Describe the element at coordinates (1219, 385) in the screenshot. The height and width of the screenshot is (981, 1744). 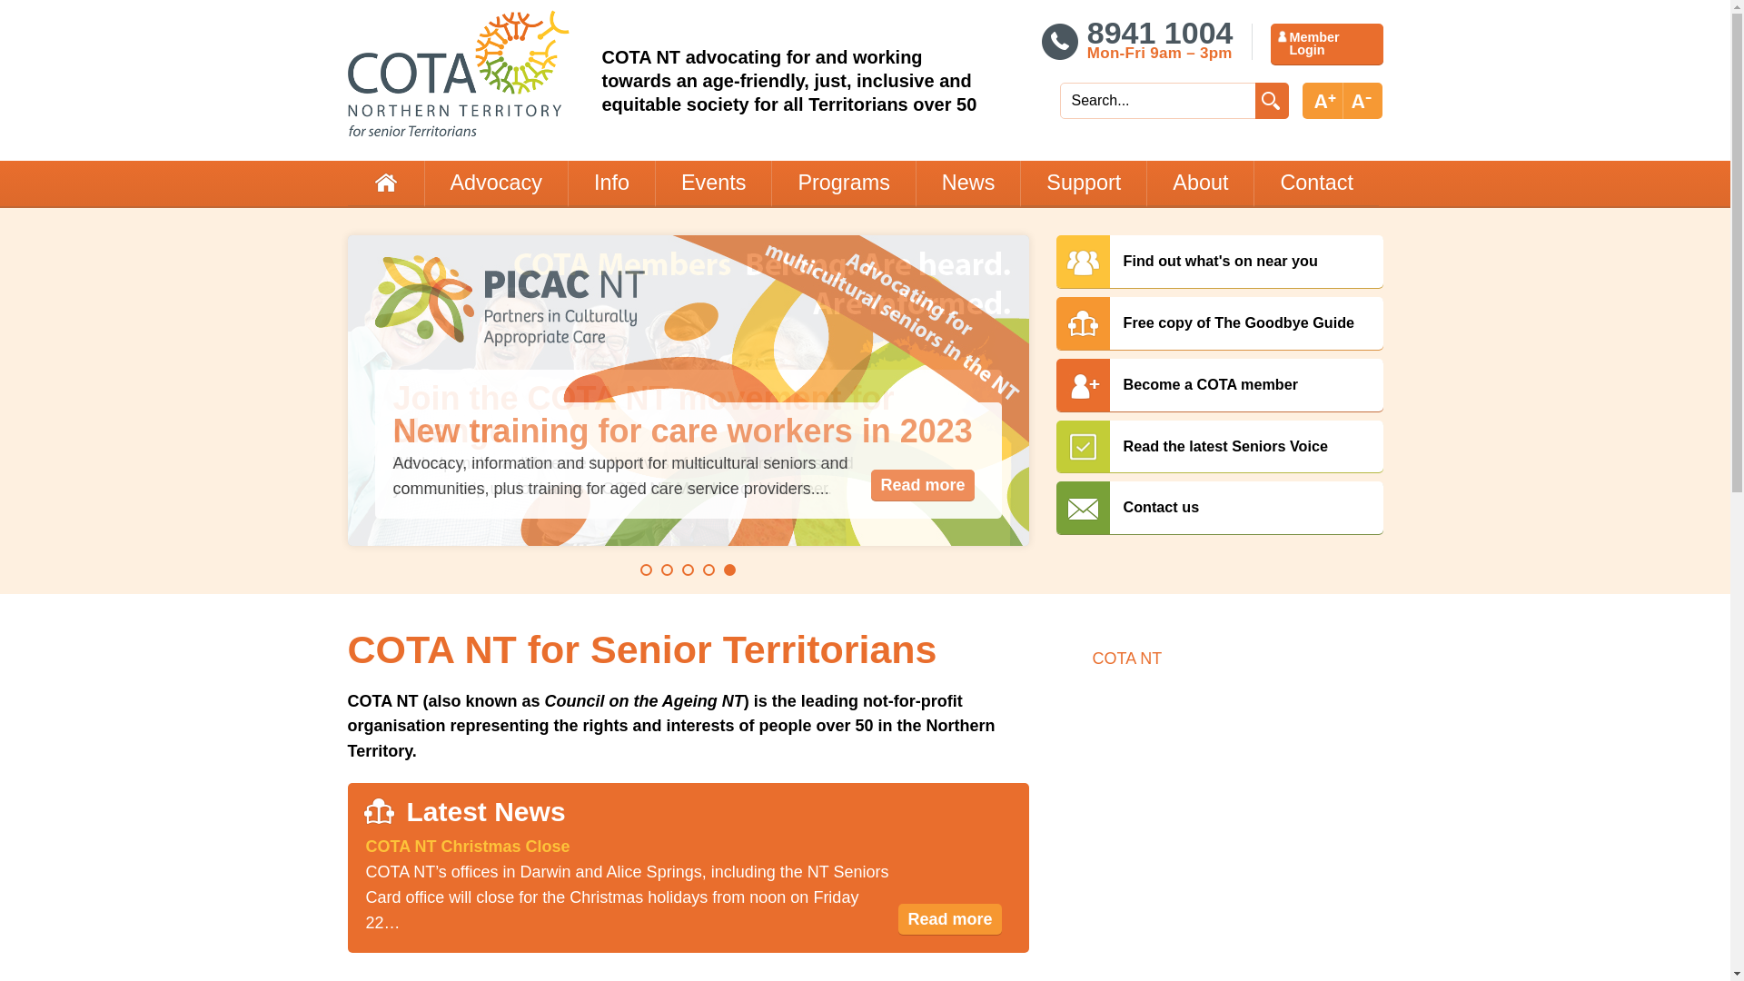
I see `Become a COTA member` at that location.